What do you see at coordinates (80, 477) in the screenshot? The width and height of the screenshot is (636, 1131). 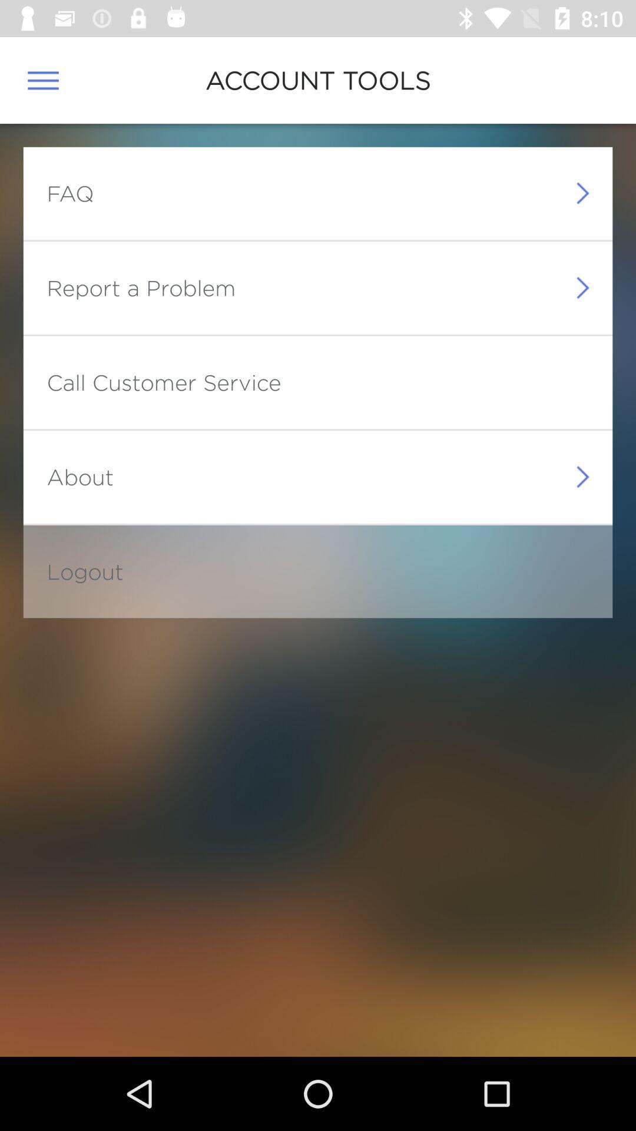 I see `open the item above the logout app` at bounding box center [80, 477].